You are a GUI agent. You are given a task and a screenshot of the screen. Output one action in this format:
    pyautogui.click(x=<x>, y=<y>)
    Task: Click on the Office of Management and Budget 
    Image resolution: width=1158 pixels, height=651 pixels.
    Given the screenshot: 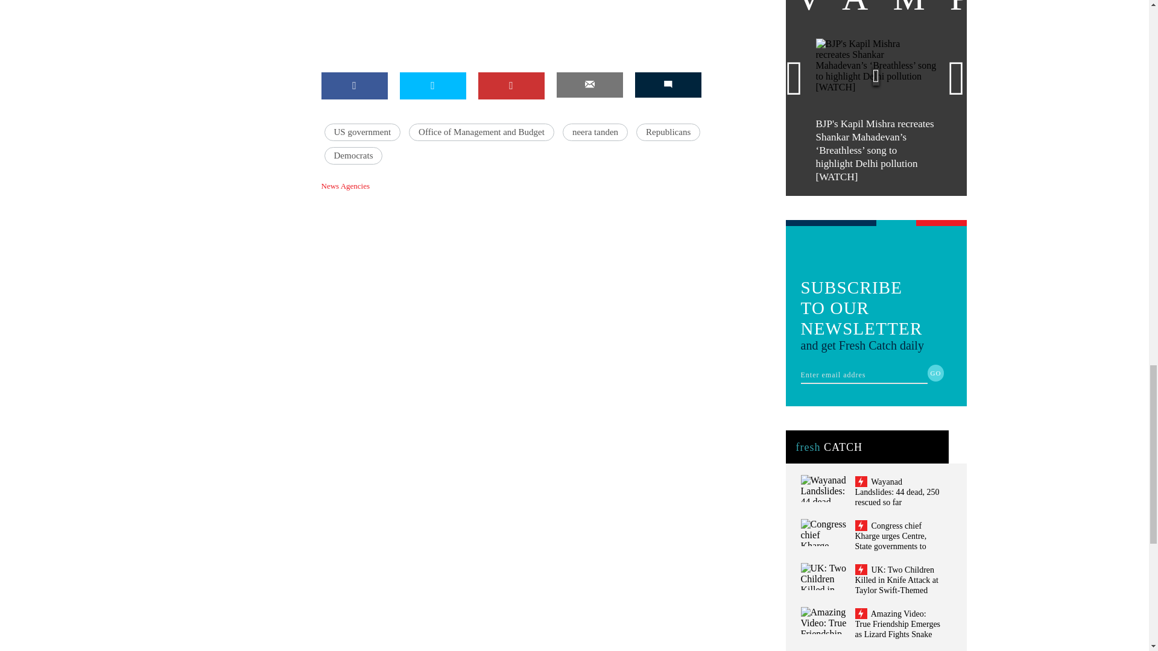 What is the action you would take?
    pyautogui.click(x=481, y=133)
    